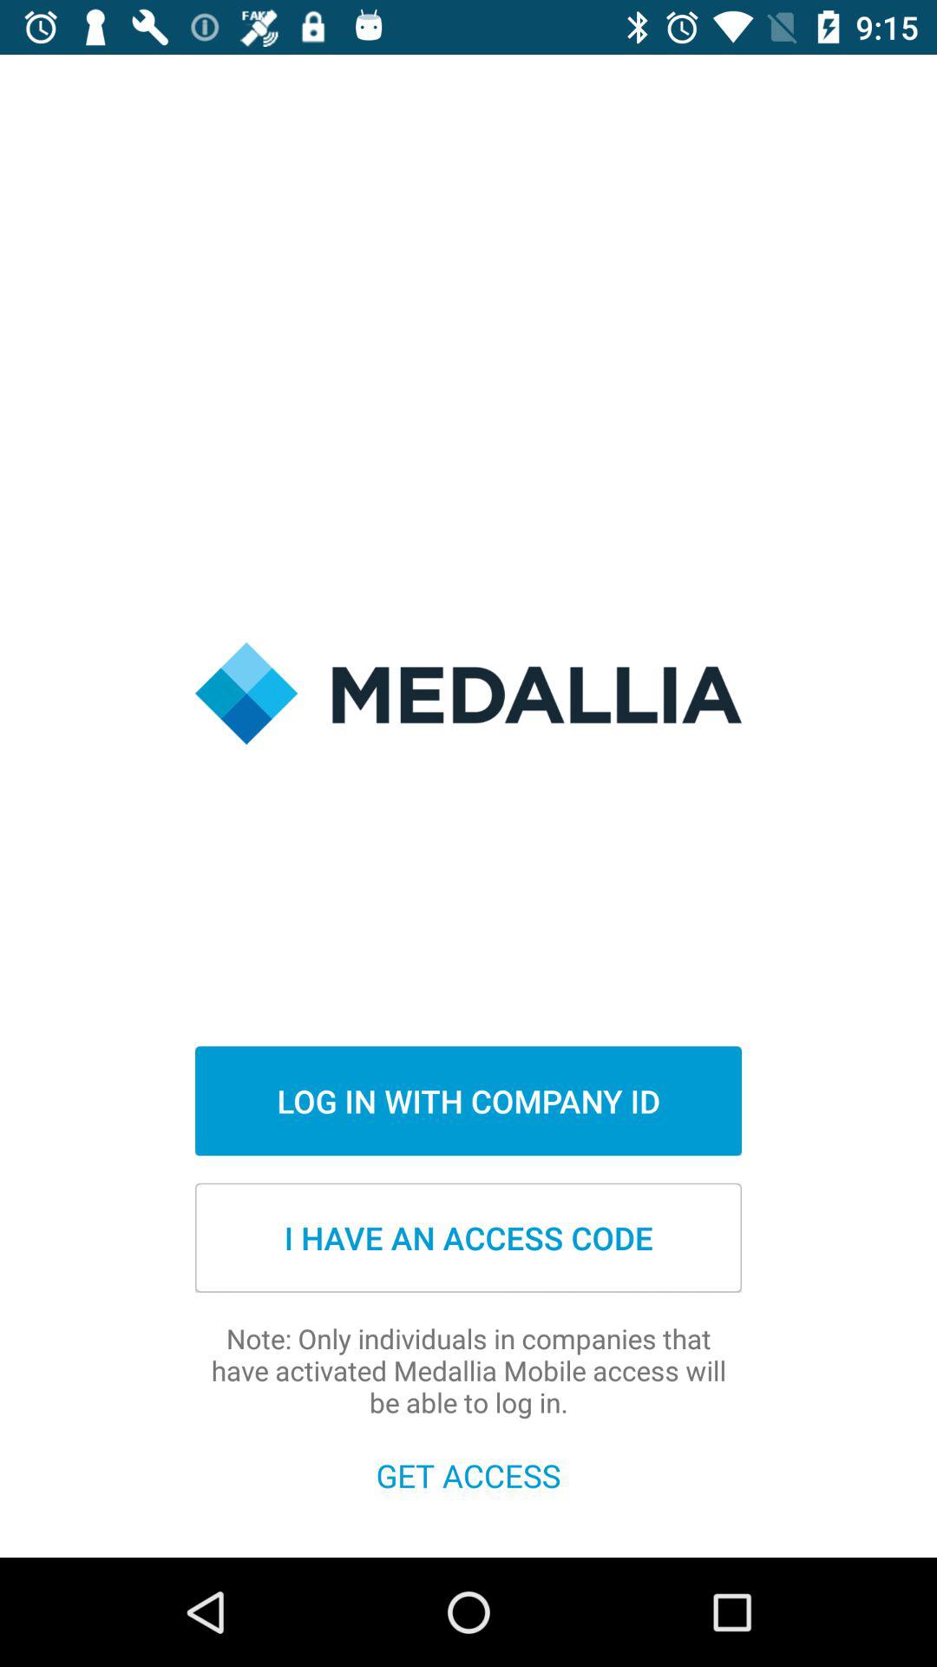  I want to click on select i have an, so click(468, 1237).